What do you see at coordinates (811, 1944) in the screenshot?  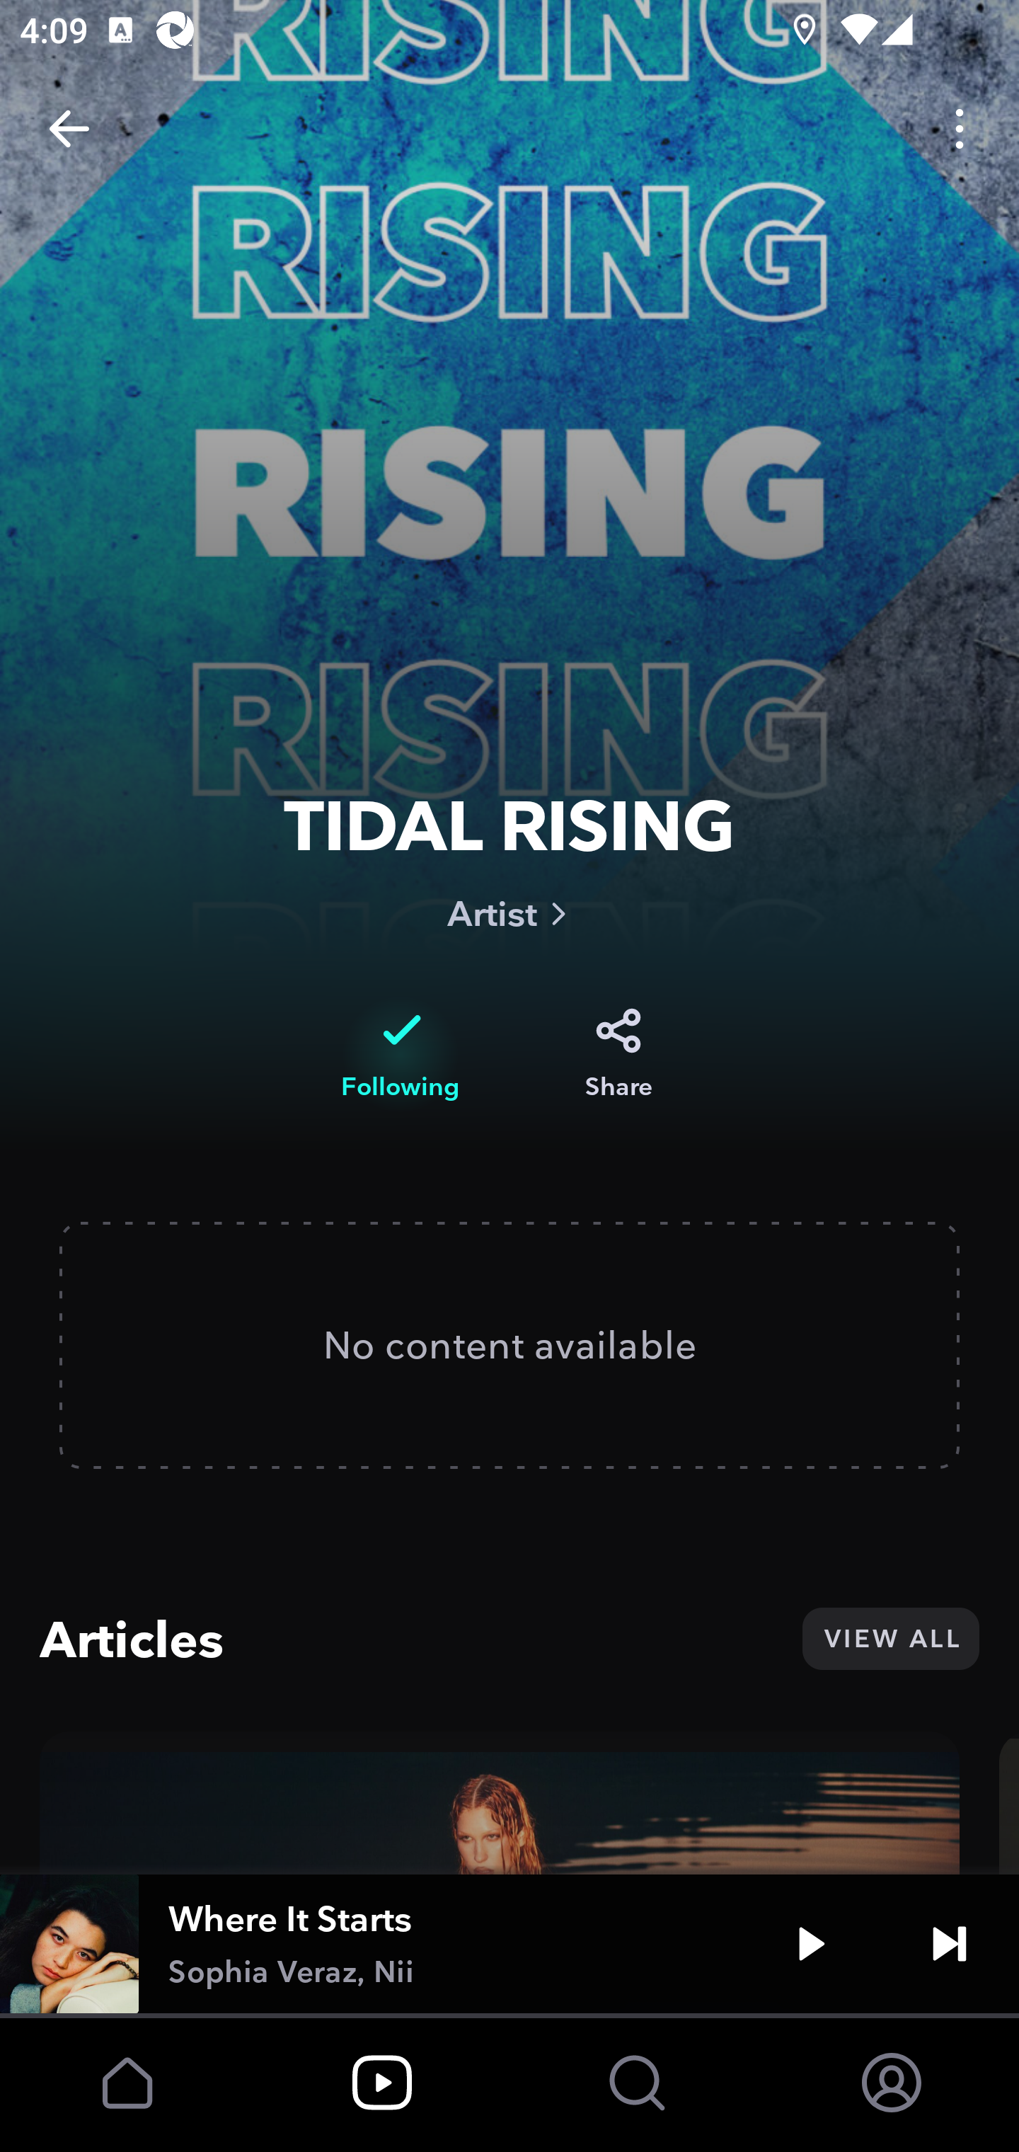 I see `Play` at bounding box center [811, 1944].